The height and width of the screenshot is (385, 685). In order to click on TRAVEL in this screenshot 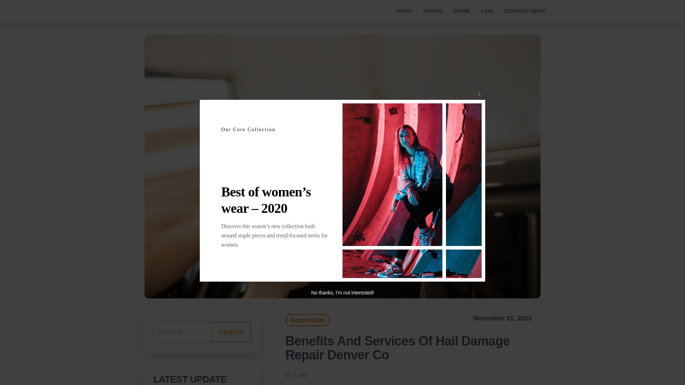, I will do `click(433, 11)`.